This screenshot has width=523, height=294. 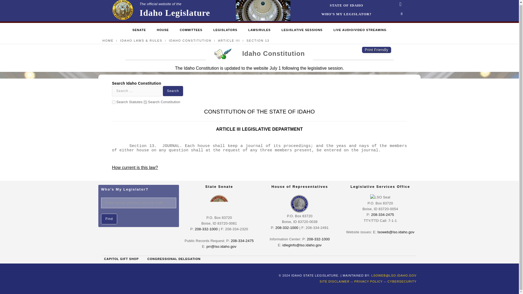 I want to click on STATE OF IDAHO, so click(x=139, y=30).